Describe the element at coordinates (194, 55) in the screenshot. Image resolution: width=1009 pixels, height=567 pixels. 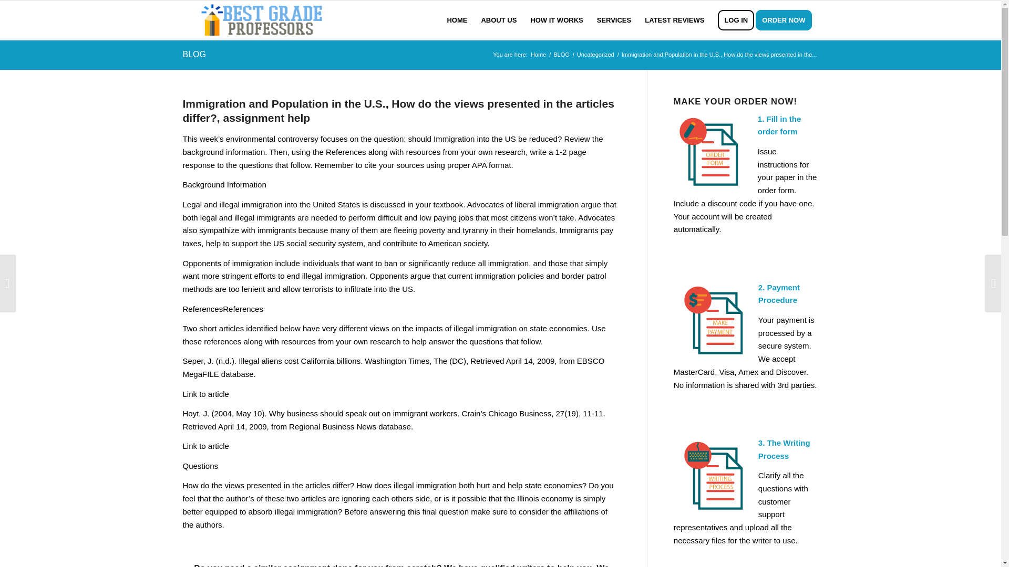
I see `BLOG` at that location.